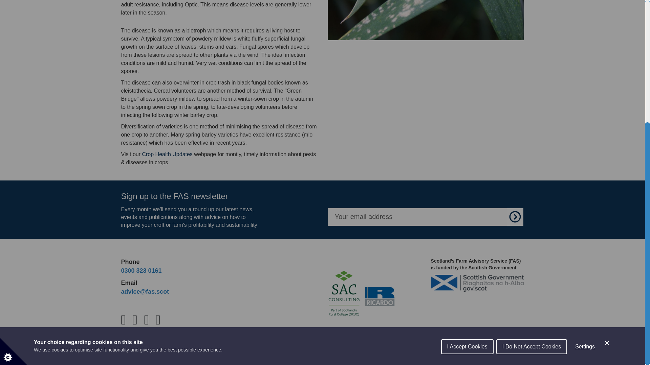  What do you see at coordinates (532, 174) in the screenshot?
I see `I Do Not Accept Cookies` at bounding box center [532, 174].